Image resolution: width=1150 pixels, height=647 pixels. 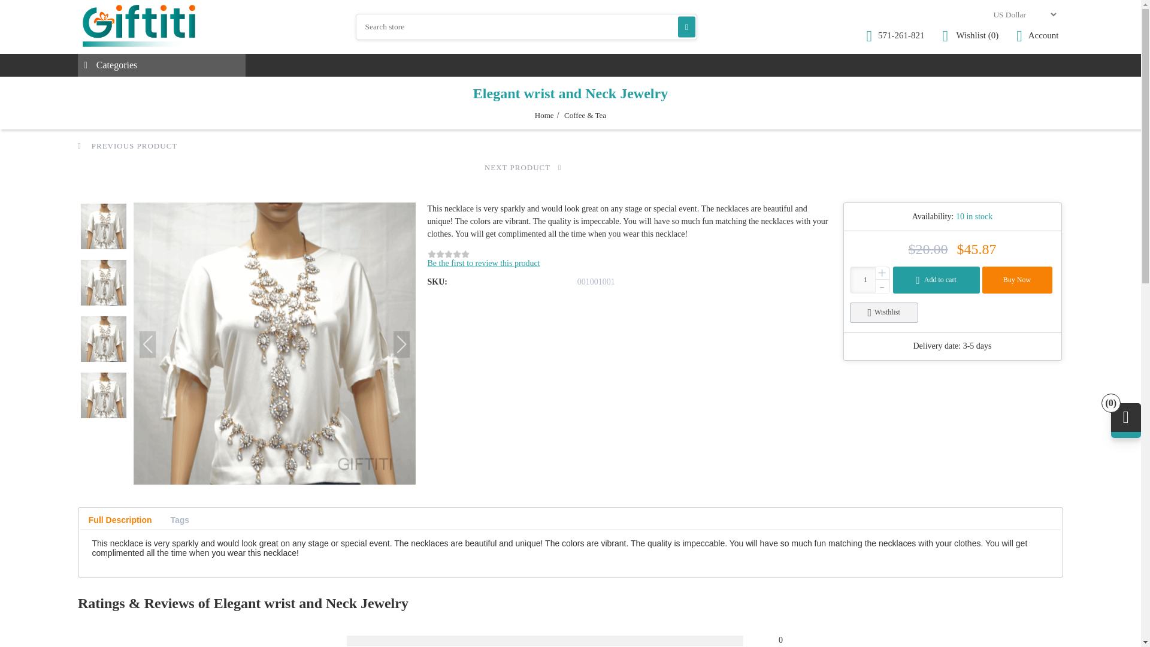 I want to click on Picture of Elegant wrist and Neck Jewelry, so click(x=103, y=283).